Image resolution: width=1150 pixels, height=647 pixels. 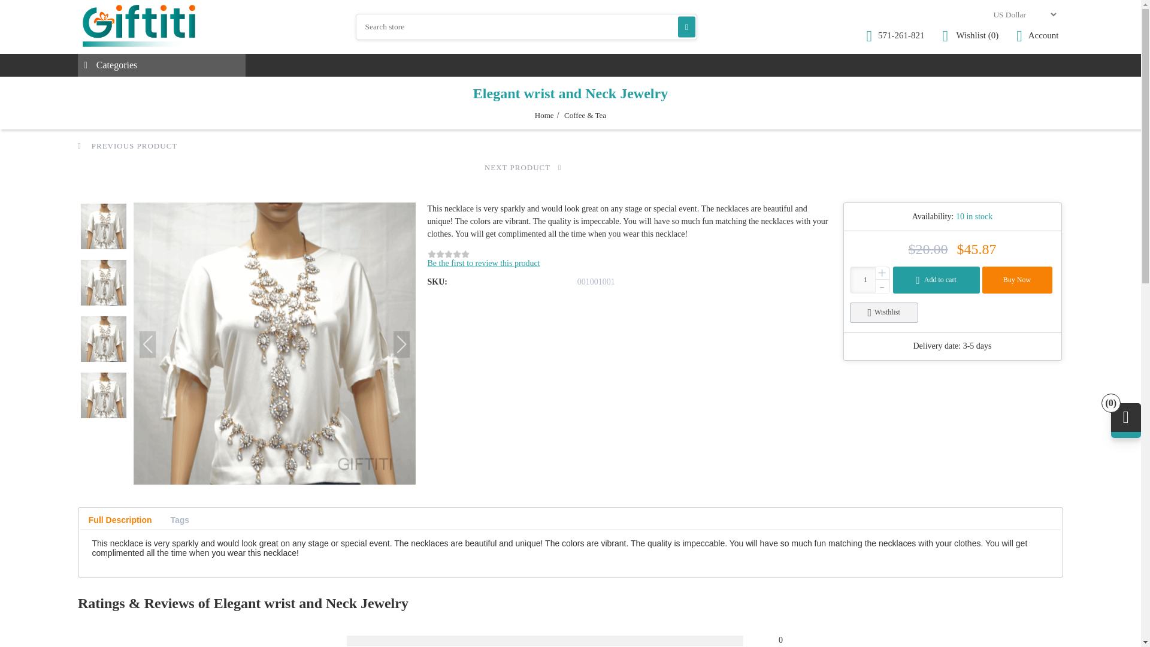 I want to click on Picture of Elegant wrist and Neck Jewelry, so click(x=103, y=283).